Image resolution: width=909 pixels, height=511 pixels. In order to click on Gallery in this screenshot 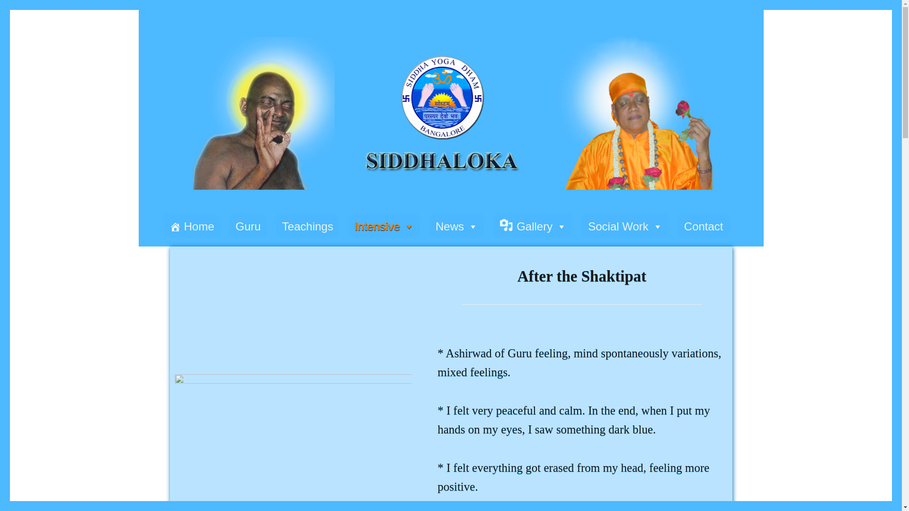, I will do `click(533, 225)`.